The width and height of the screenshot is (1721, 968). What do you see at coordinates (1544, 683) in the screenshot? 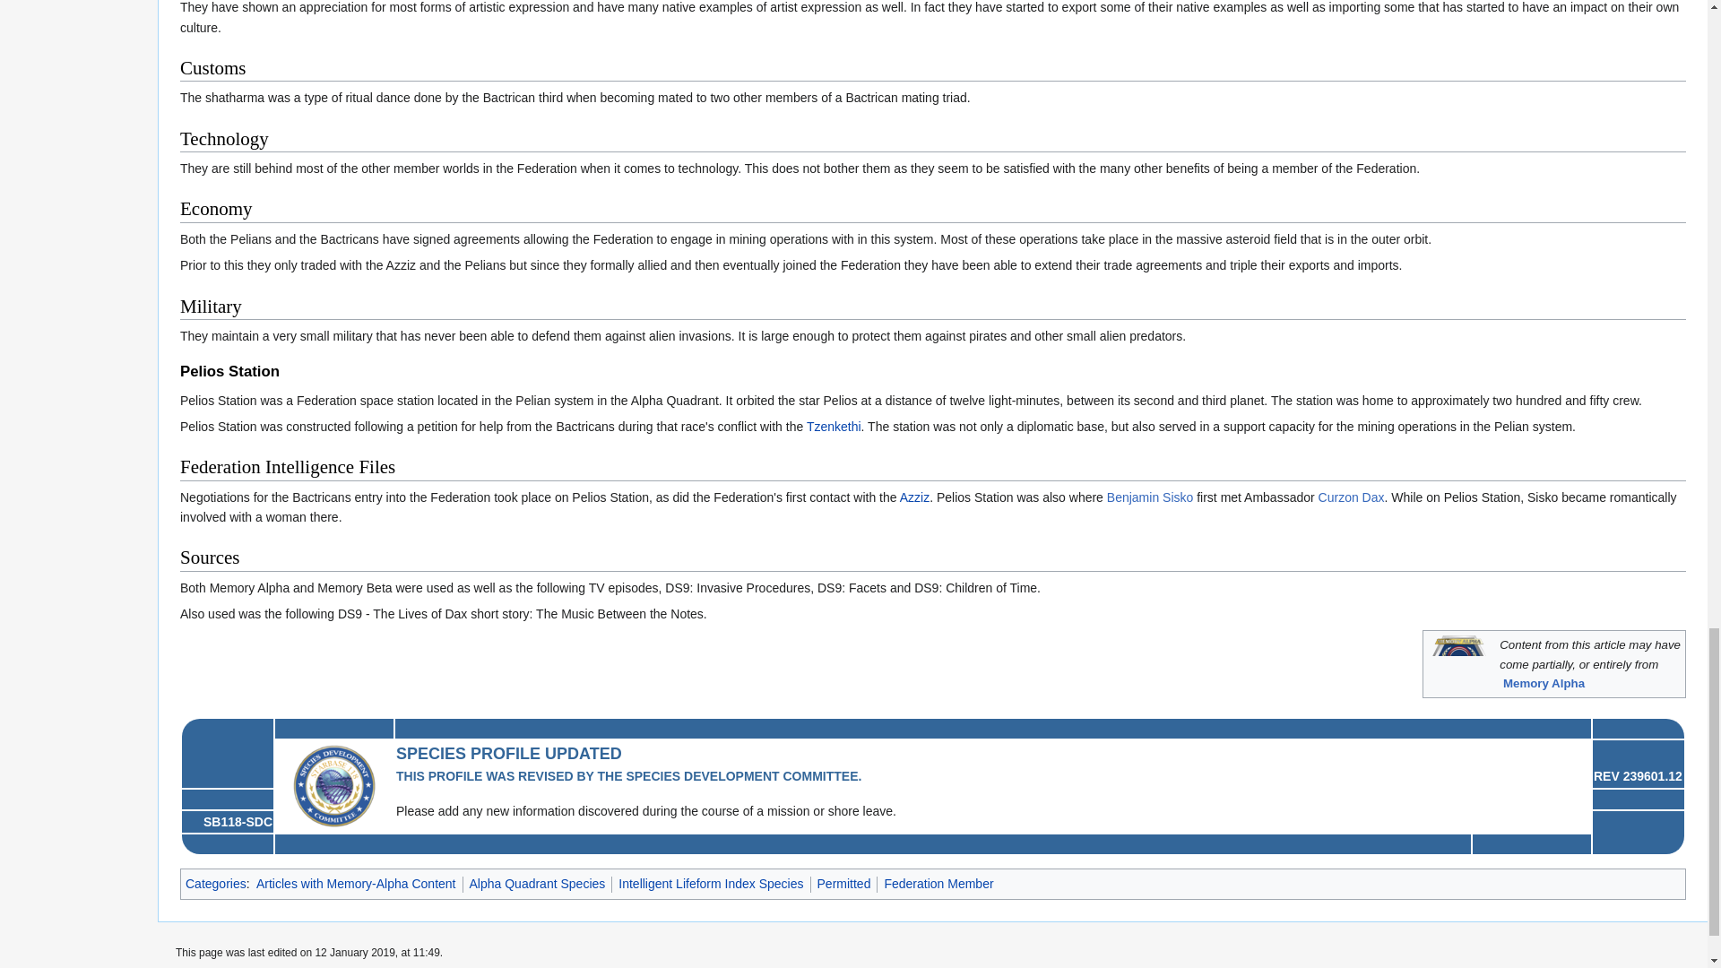
I see `Memory Alpha` at bounding box center [1544, 683].